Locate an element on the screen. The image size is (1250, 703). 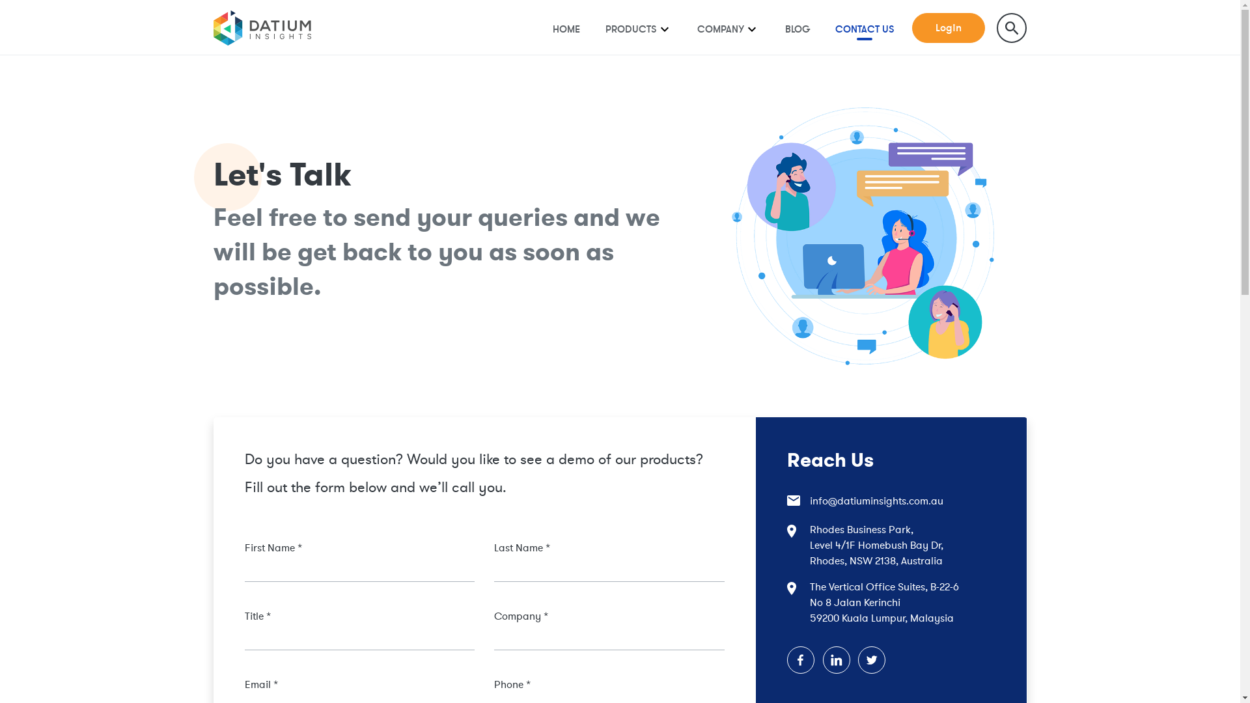
info@datiuminsights.com.au is located at coordinates (892, 501).